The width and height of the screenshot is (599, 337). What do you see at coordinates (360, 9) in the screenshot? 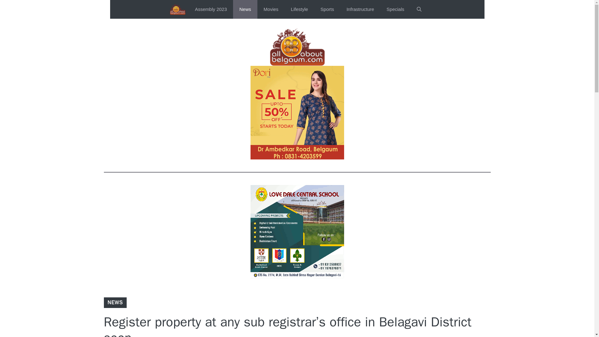
I see `Infrastructure` at bounding box center [360, 9].